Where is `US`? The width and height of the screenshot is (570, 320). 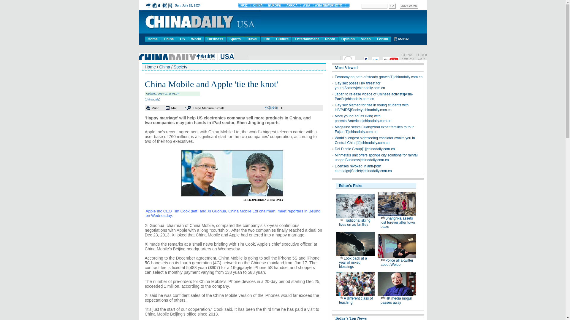 US is located at coordinates (182, 39).